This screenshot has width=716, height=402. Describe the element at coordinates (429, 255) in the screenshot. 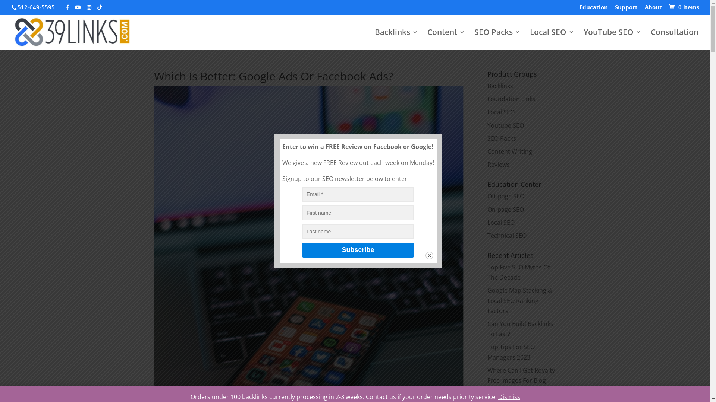

I see `Close` at that location.